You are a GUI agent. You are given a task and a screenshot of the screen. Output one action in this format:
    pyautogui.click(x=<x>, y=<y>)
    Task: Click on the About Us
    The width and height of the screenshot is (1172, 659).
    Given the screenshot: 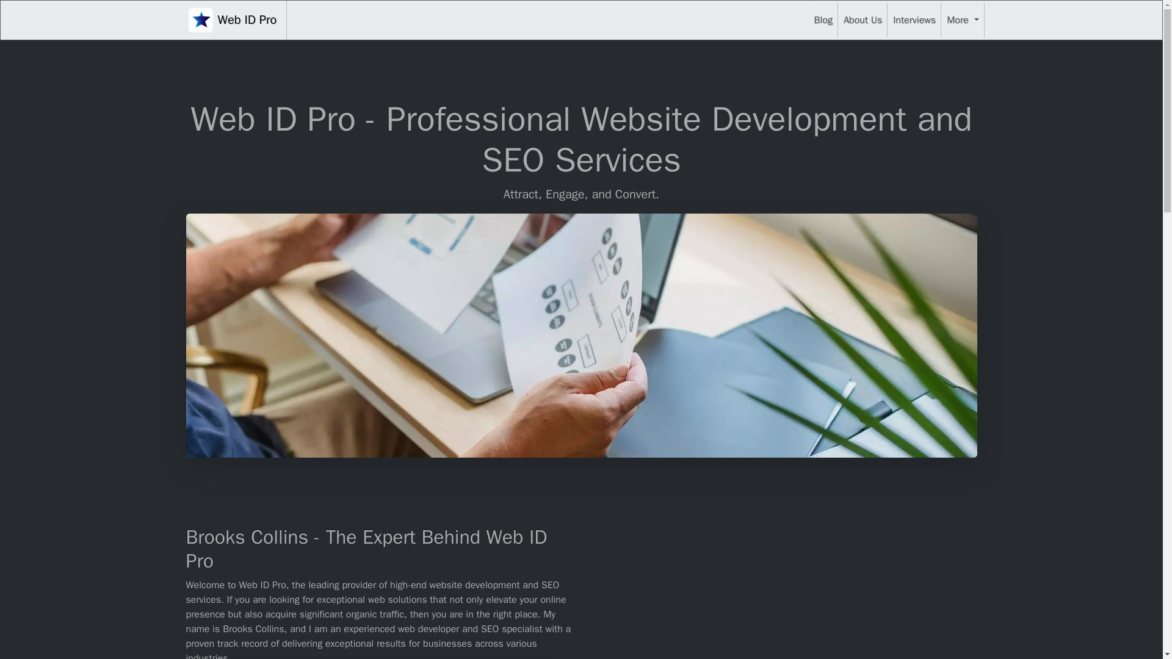 What is the action you would take?
    pyautogui.click(x=862, y=20)
    